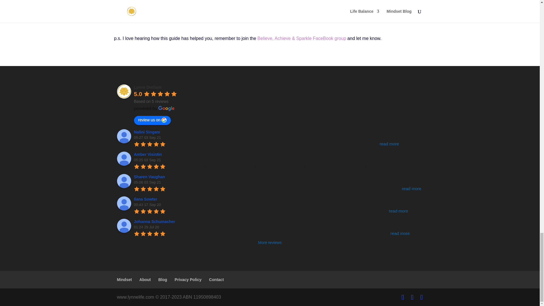 Image resolution: width=544 pixels, height=306 pixels. I want to click on review us on, so click(152, 120).